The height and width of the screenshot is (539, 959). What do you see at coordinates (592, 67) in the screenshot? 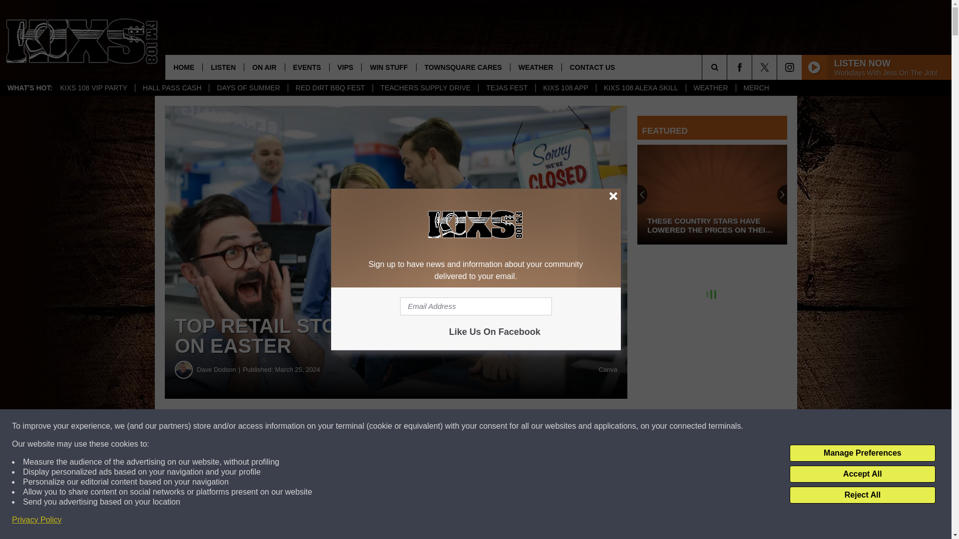
I see `CONTACT US` at bounding box center [592, 67].